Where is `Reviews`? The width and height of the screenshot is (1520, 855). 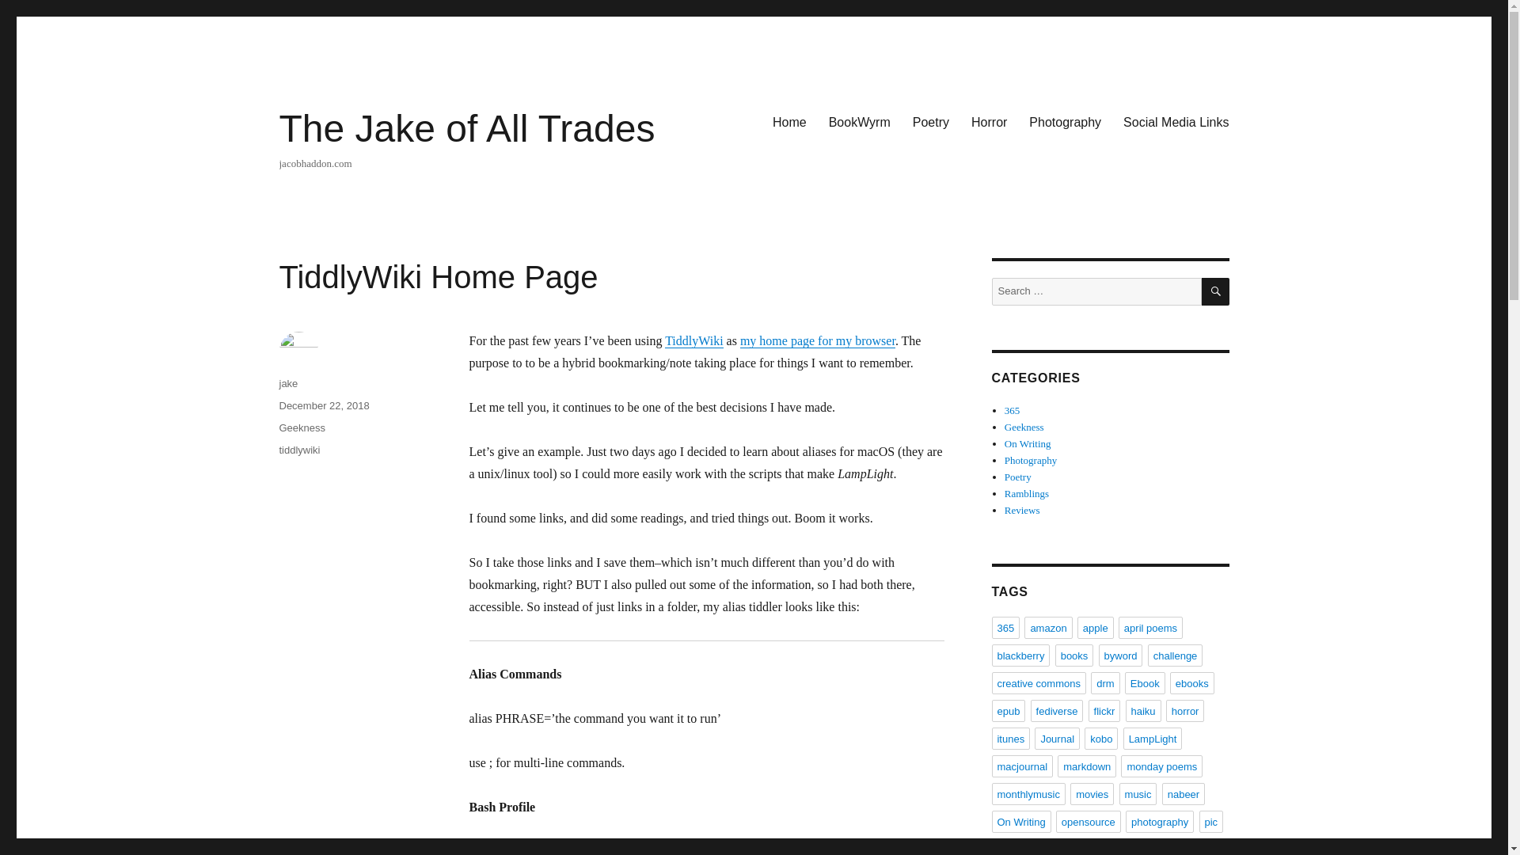 Reviews is located at coordinates (1022, 510).